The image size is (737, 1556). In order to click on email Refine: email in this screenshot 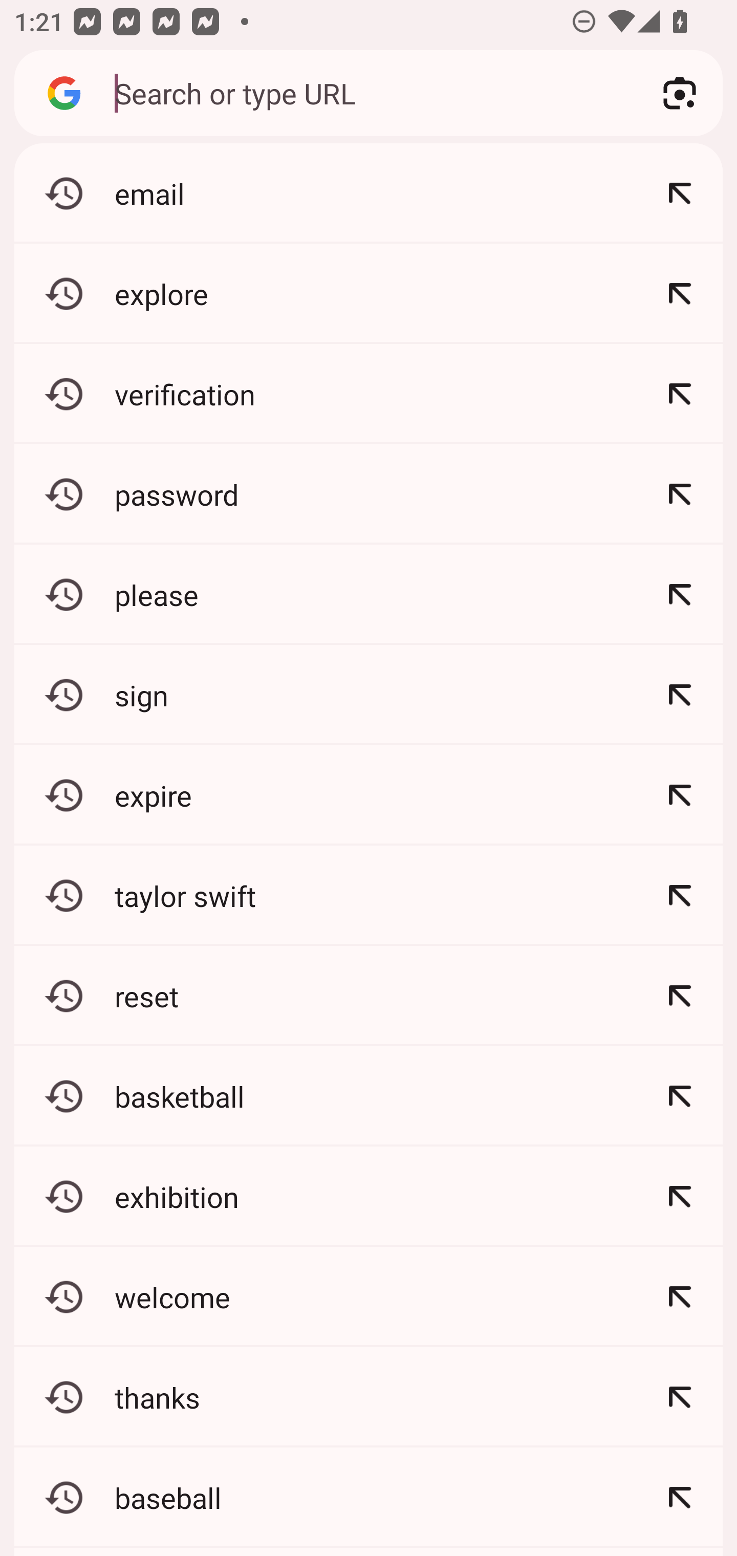, I will do `click(368, 193)`.